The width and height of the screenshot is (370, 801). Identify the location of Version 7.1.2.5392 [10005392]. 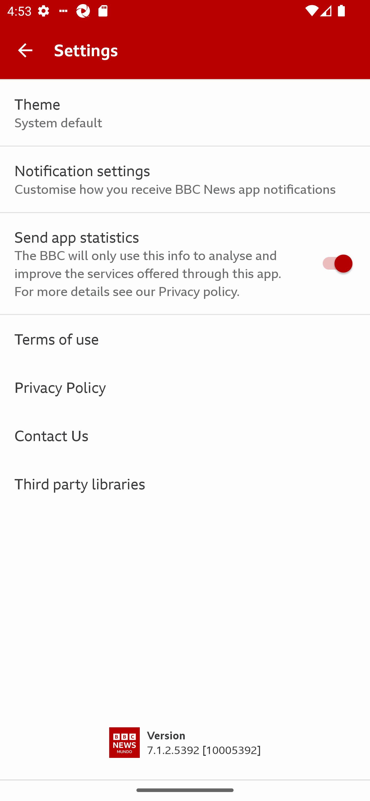
(185, 753).